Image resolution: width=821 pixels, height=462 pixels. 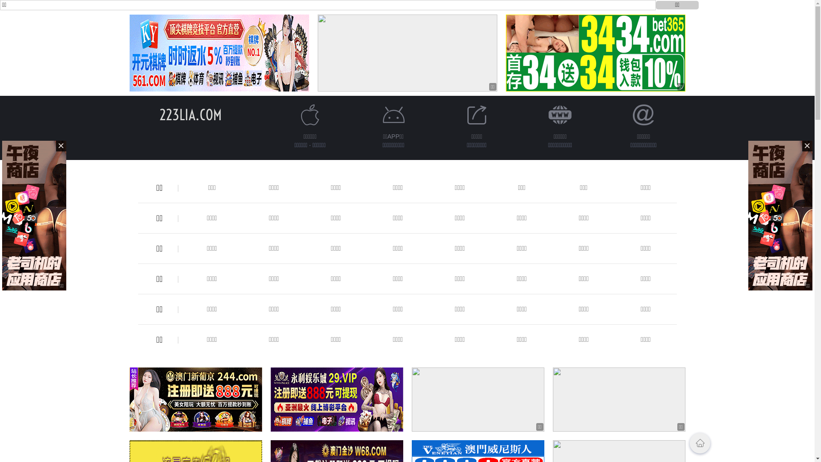 I want to click on 223LIA.COM, so click(x=190, y=115).